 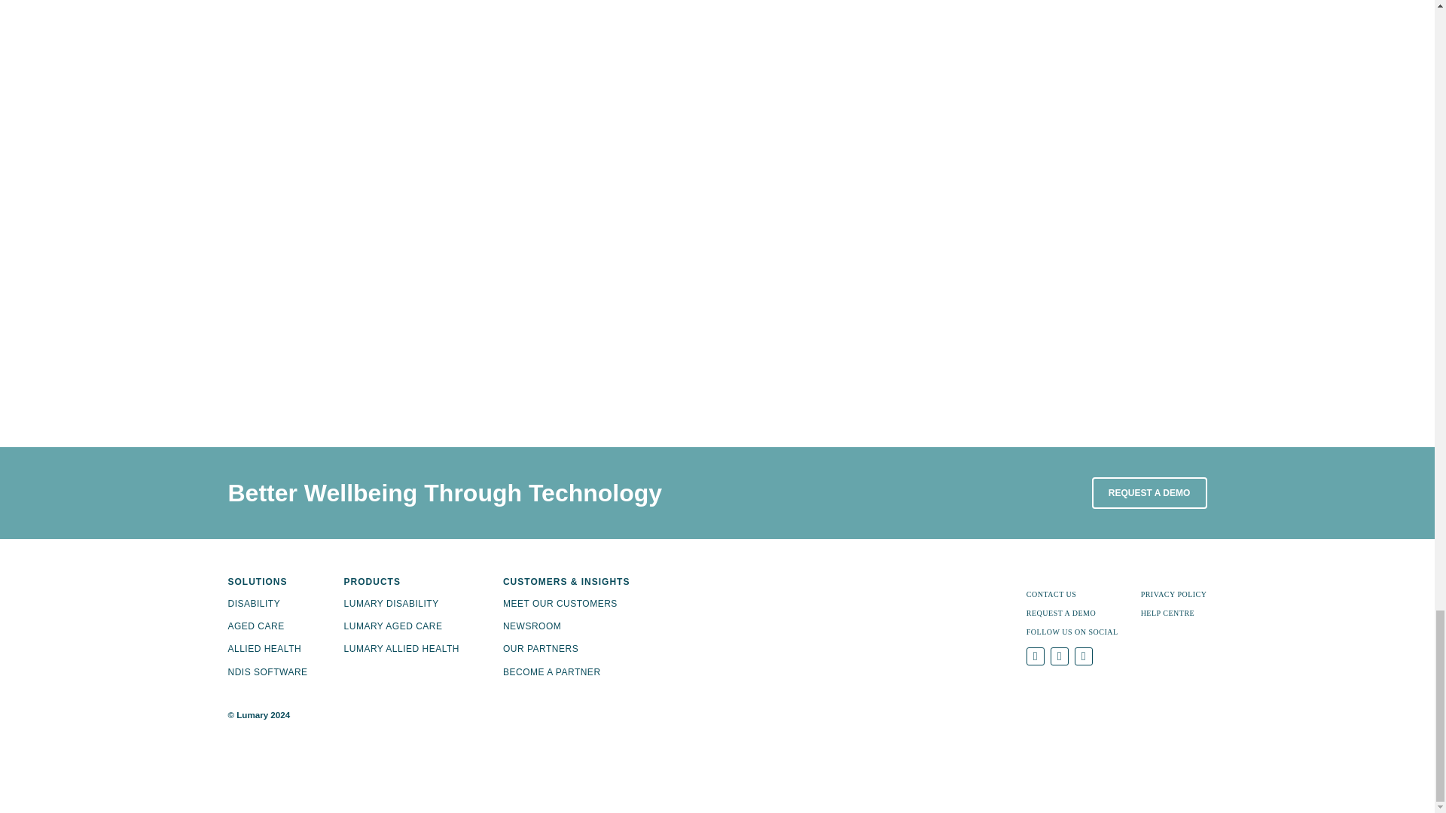 I want to click on ALLIED HEALTH, so click(x=264, y=649).